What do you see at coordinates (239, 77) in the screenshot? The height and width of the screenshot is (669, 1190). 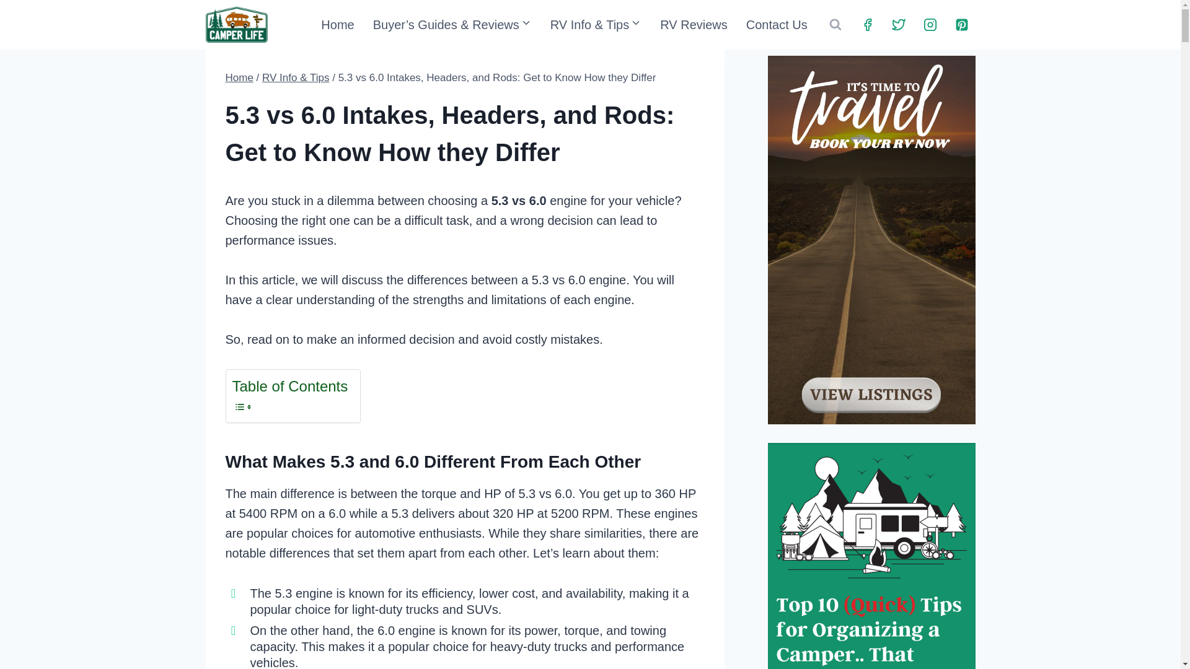 I see `Home` at bounding box center [239, 77].